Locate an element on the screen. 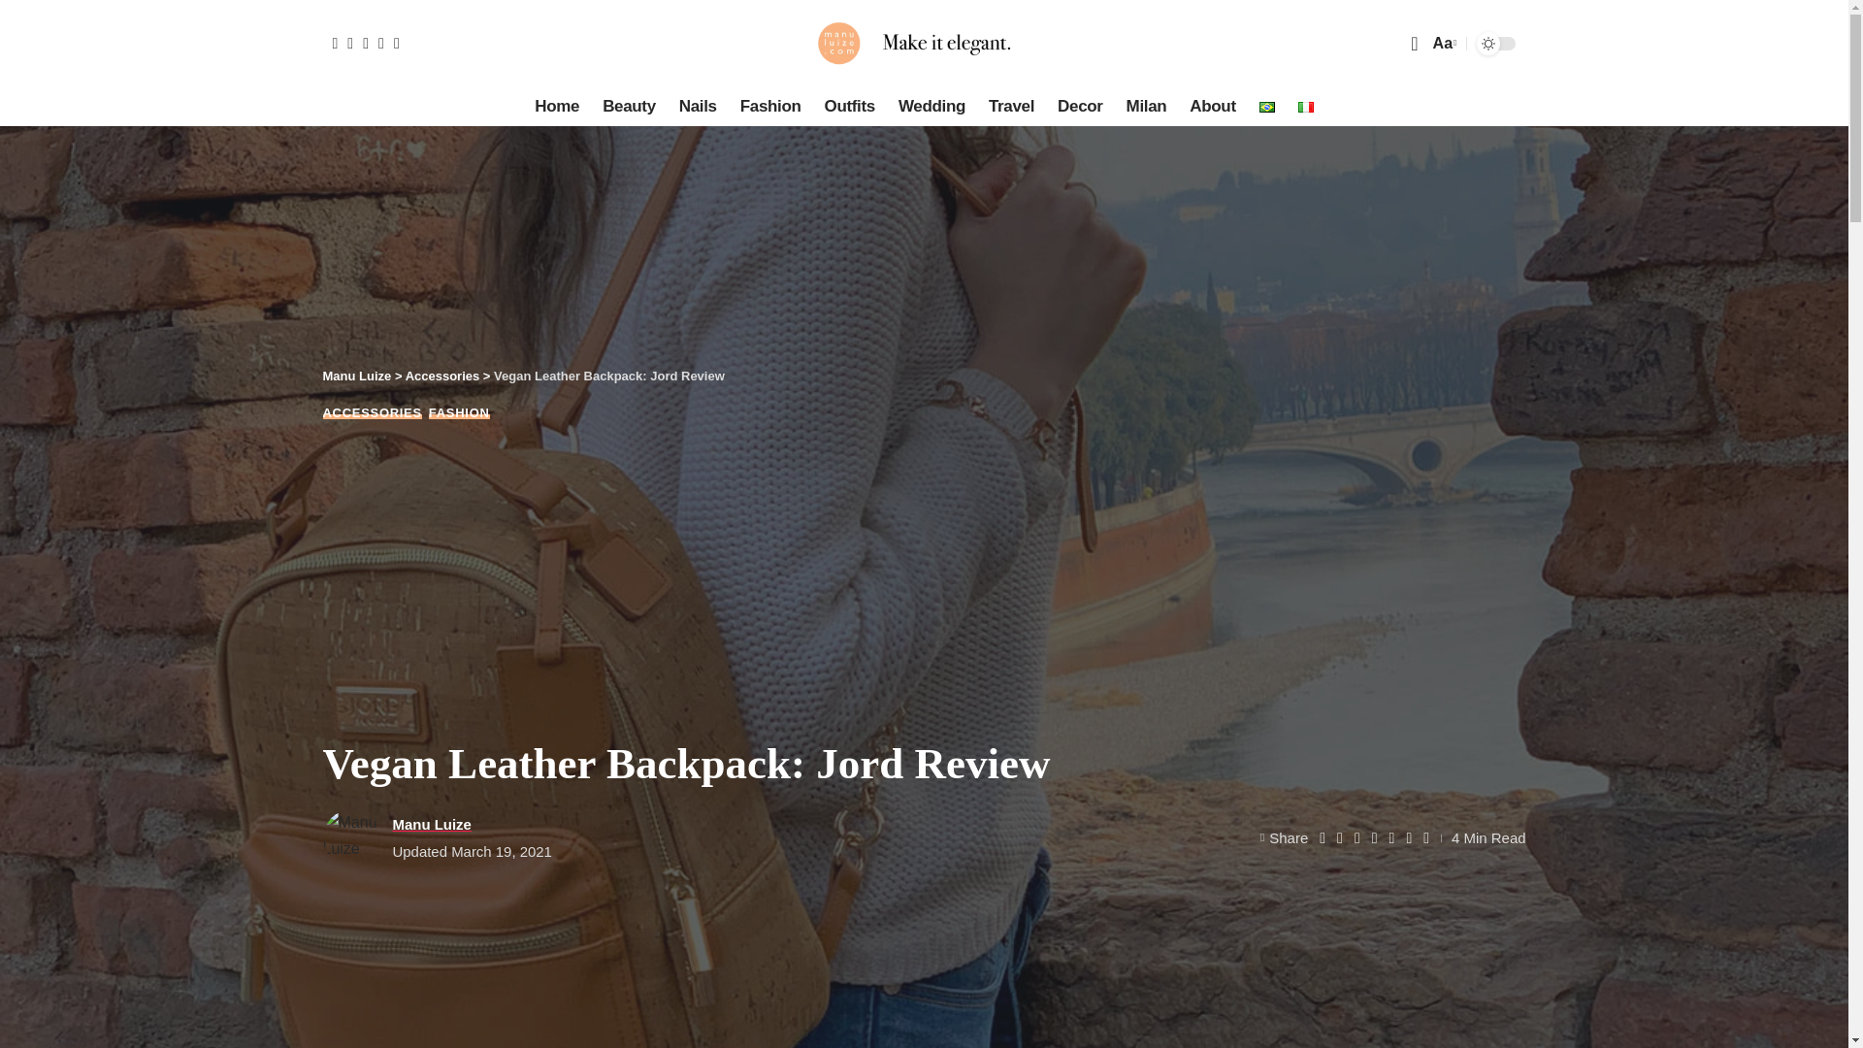  Beauty is located at coordinates (629, 106).